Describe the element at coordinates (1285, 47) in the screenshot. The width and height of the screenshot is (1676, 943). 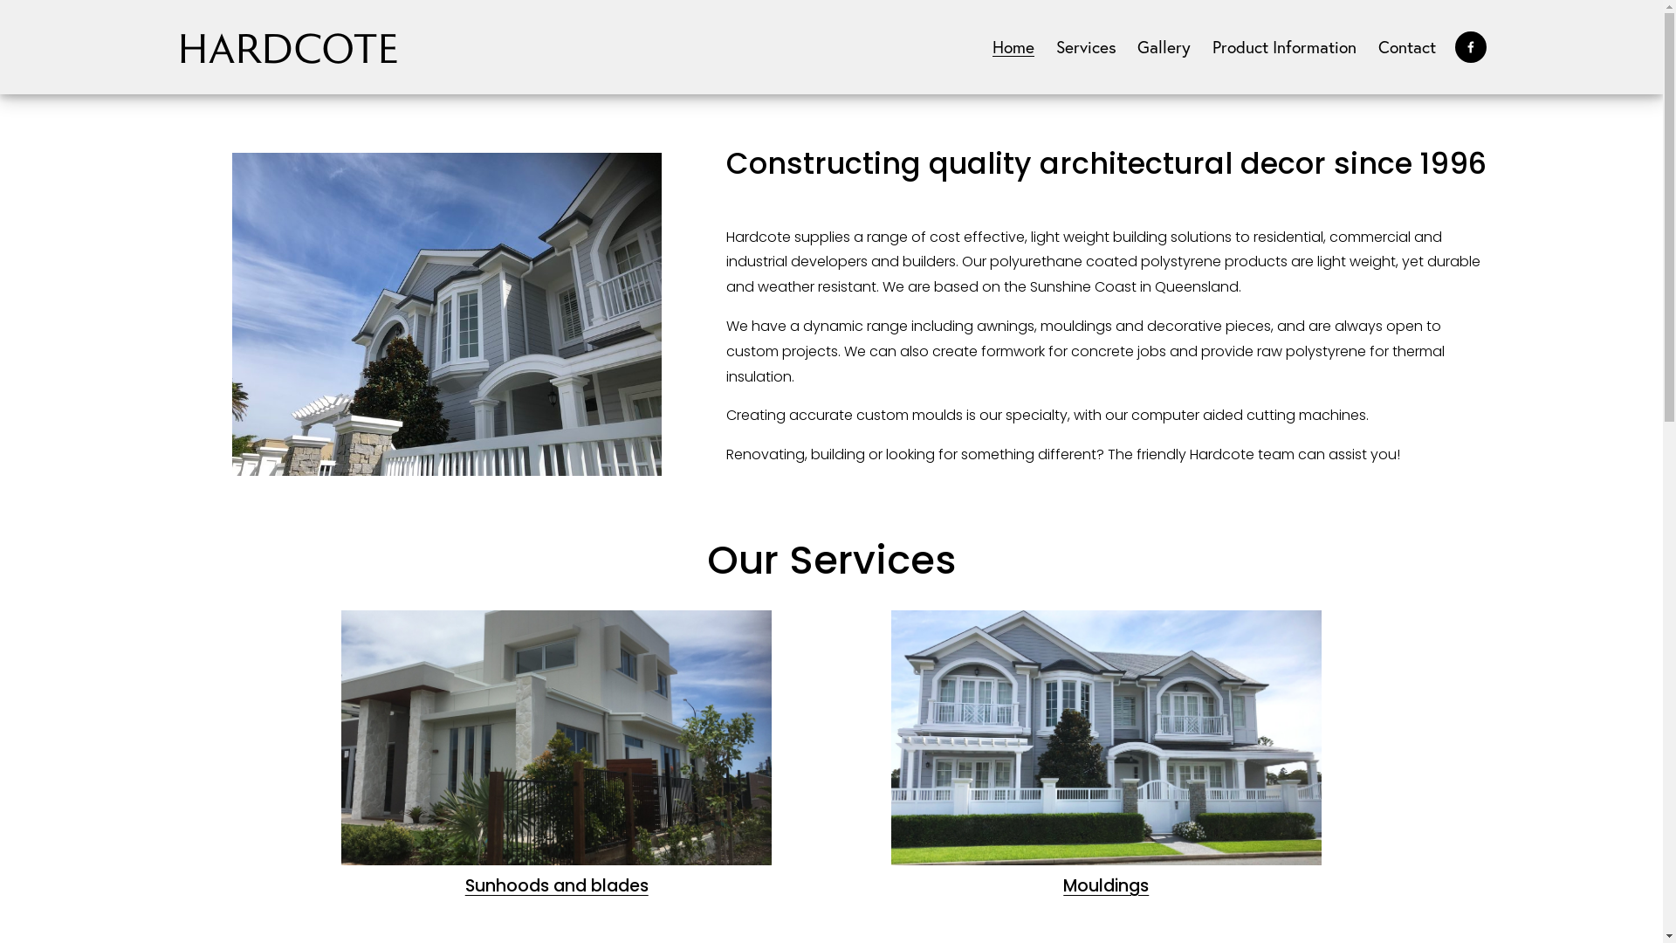
I see `Product Information` at that location.